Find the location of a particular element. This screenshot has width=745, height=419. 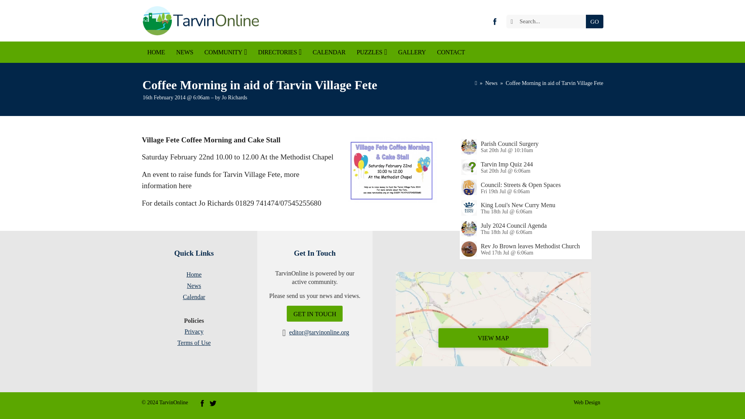

Tarvin Online Home is located at coordinates (200, 21).